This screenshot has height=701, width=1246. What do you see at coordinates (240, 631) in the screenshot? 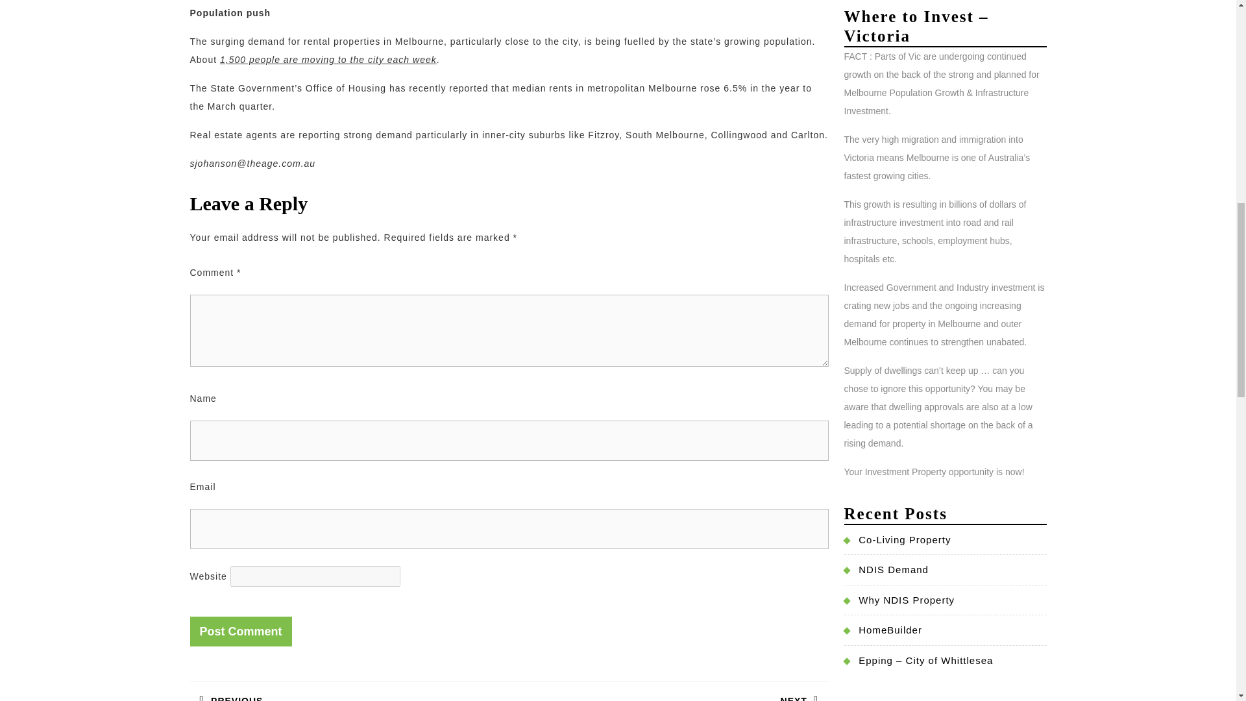
I see `Post Comment` at bounding box center [240, 631].